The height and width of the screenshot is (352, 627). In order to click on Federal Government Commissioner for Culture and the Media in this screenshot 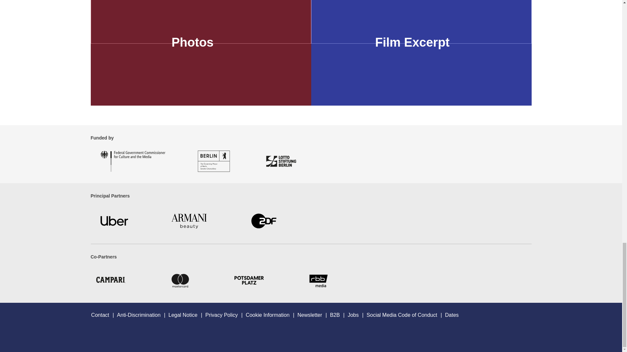, I will do `click(128, 161)`.